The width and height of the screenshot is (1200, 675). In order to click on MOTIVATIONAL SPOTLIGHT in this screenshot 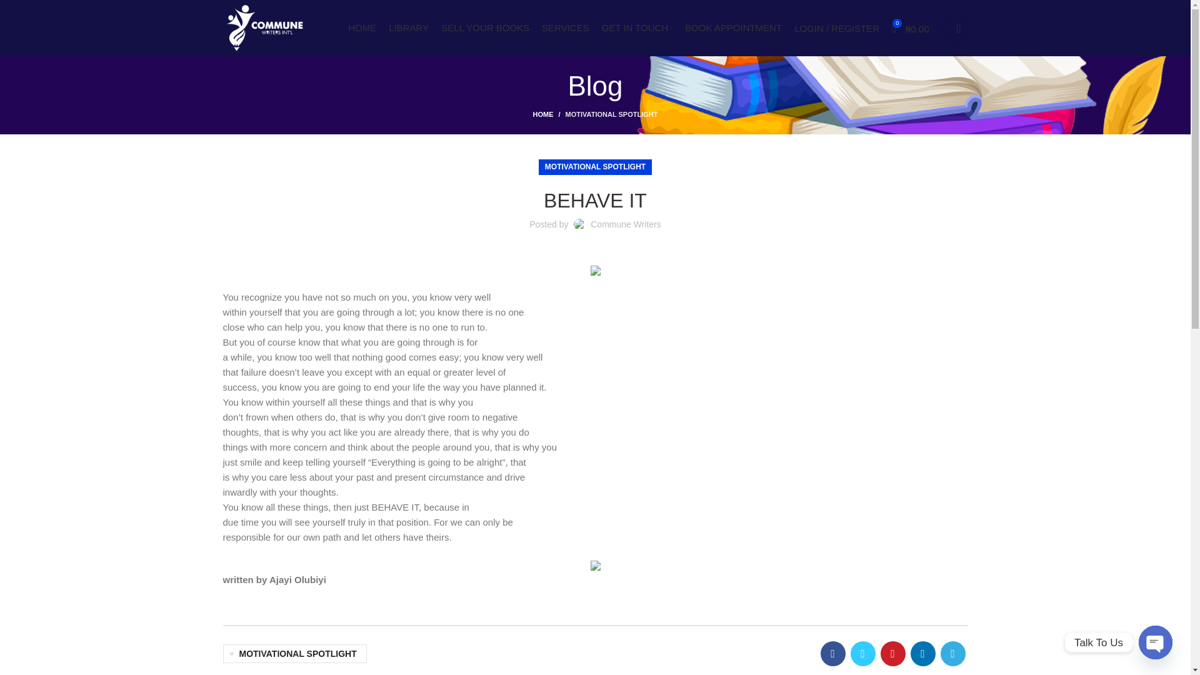, I will do `click(611, 114)`.